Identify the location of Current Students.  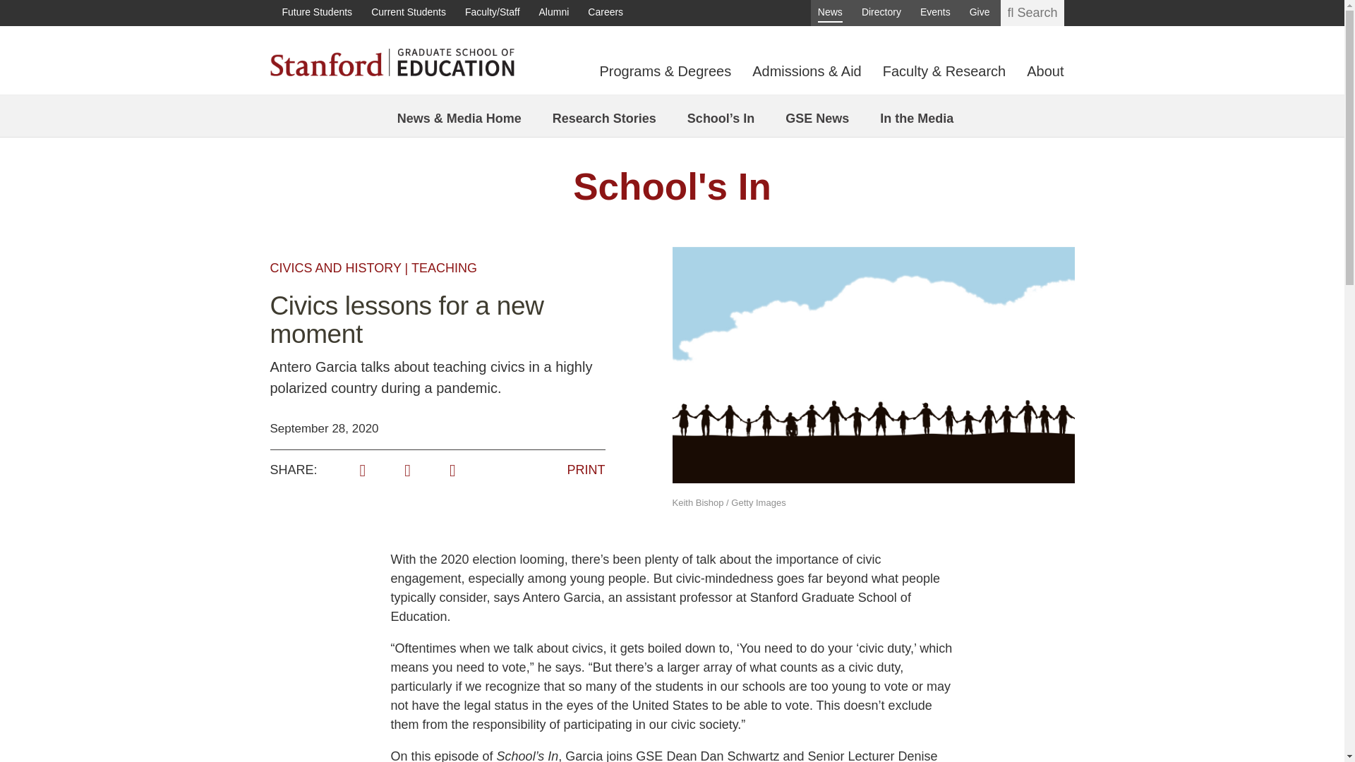
(408, 13).